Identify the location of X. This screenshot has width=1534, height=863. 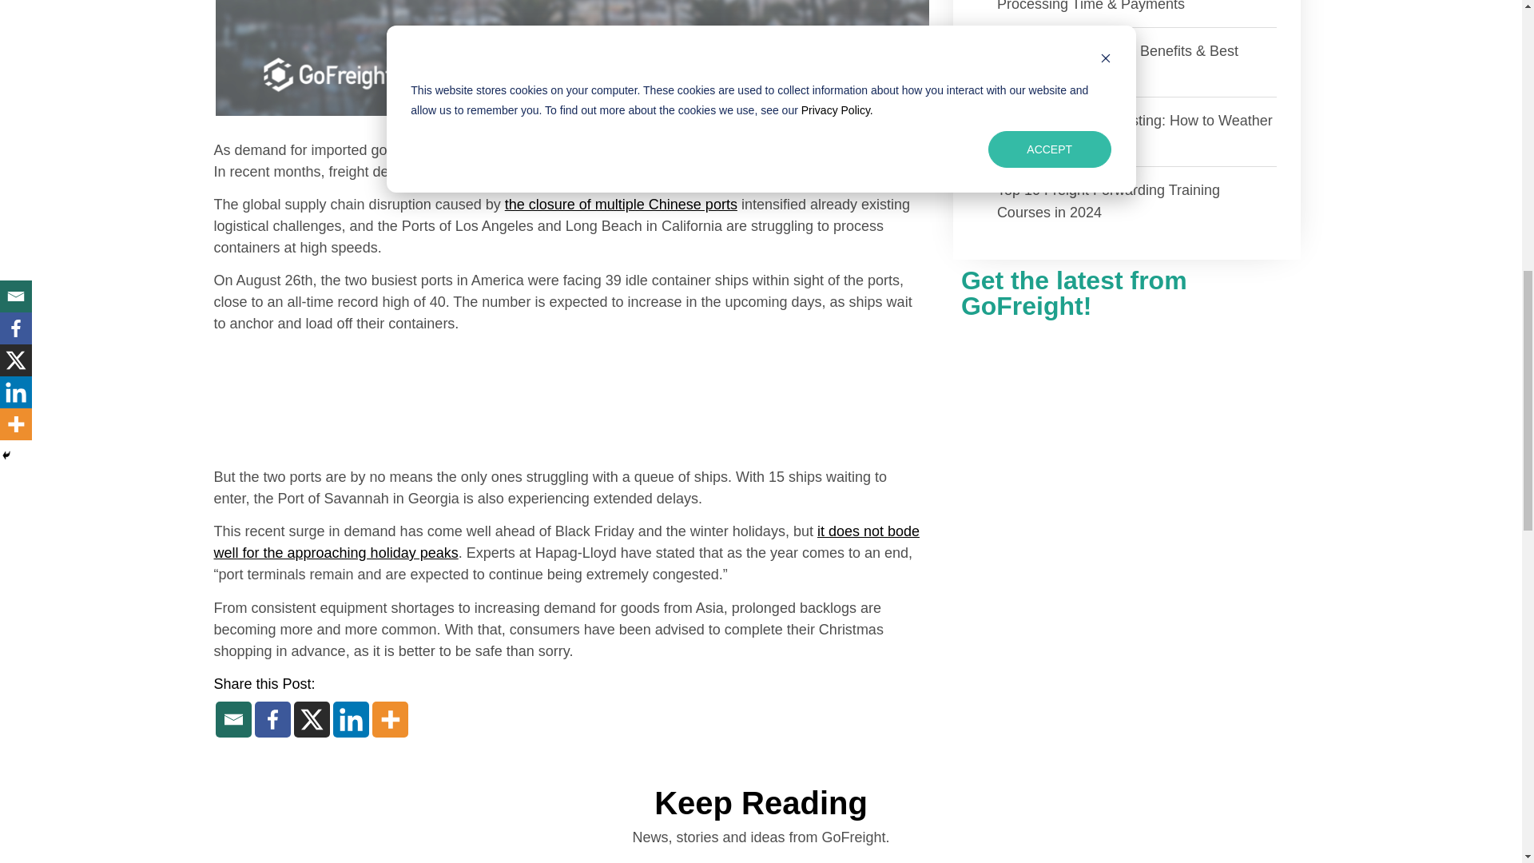
(312, 719).